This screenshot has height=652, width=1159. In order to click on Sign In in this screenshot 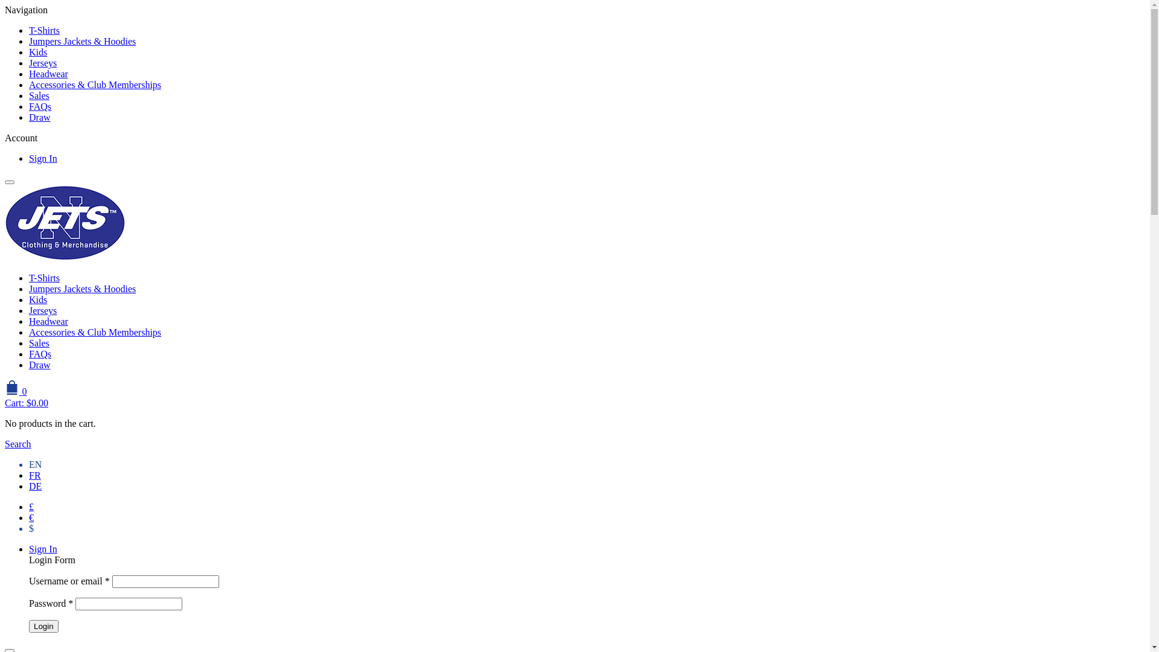, I will do `click(43, 549)`.